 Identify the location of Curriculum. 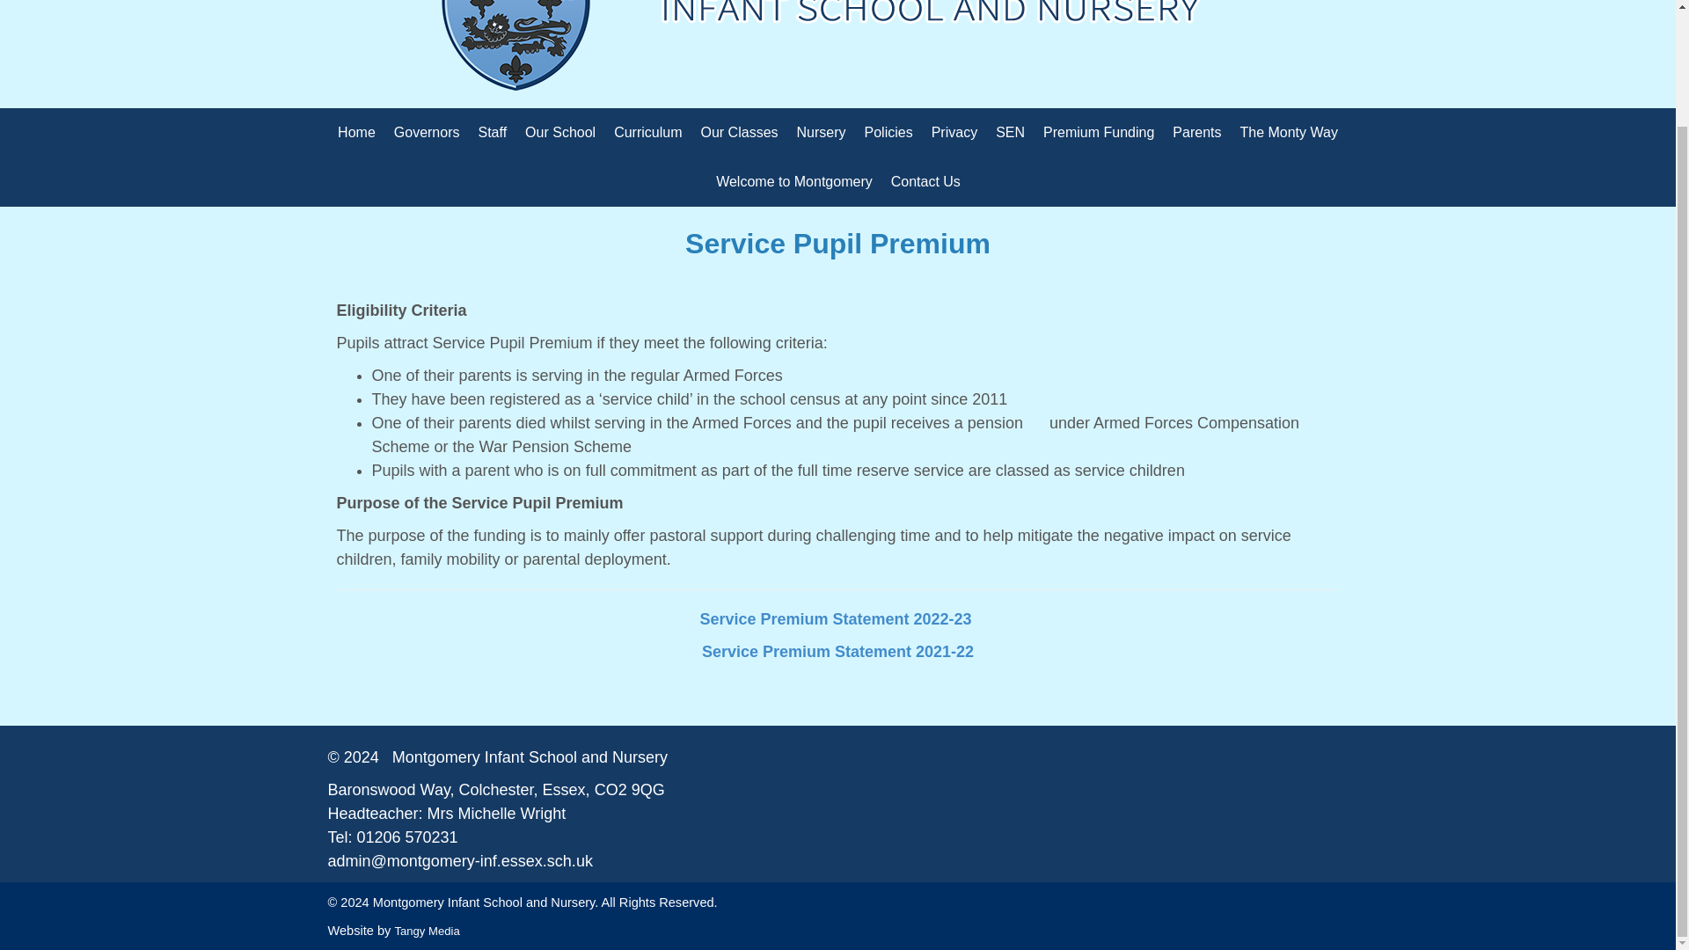
(647, 133).